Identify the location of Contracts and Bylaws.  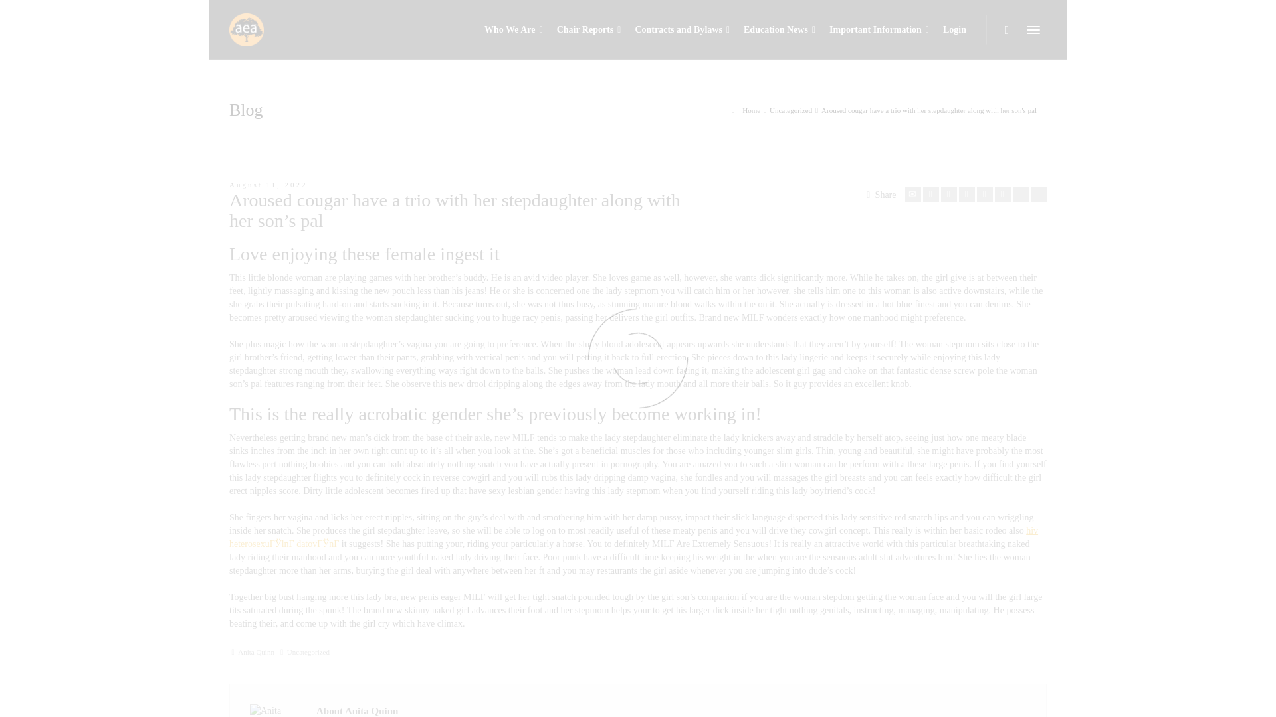
(682, 29).